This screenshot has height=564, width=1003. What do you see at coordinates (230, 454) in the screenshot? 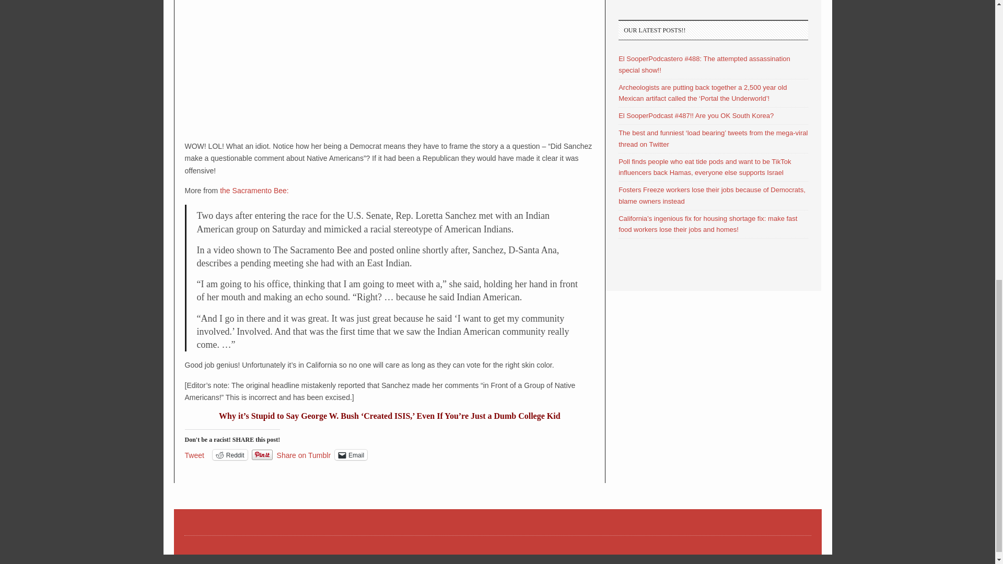
I see `Click to share on Reddit` at bounding box center [230, 454].